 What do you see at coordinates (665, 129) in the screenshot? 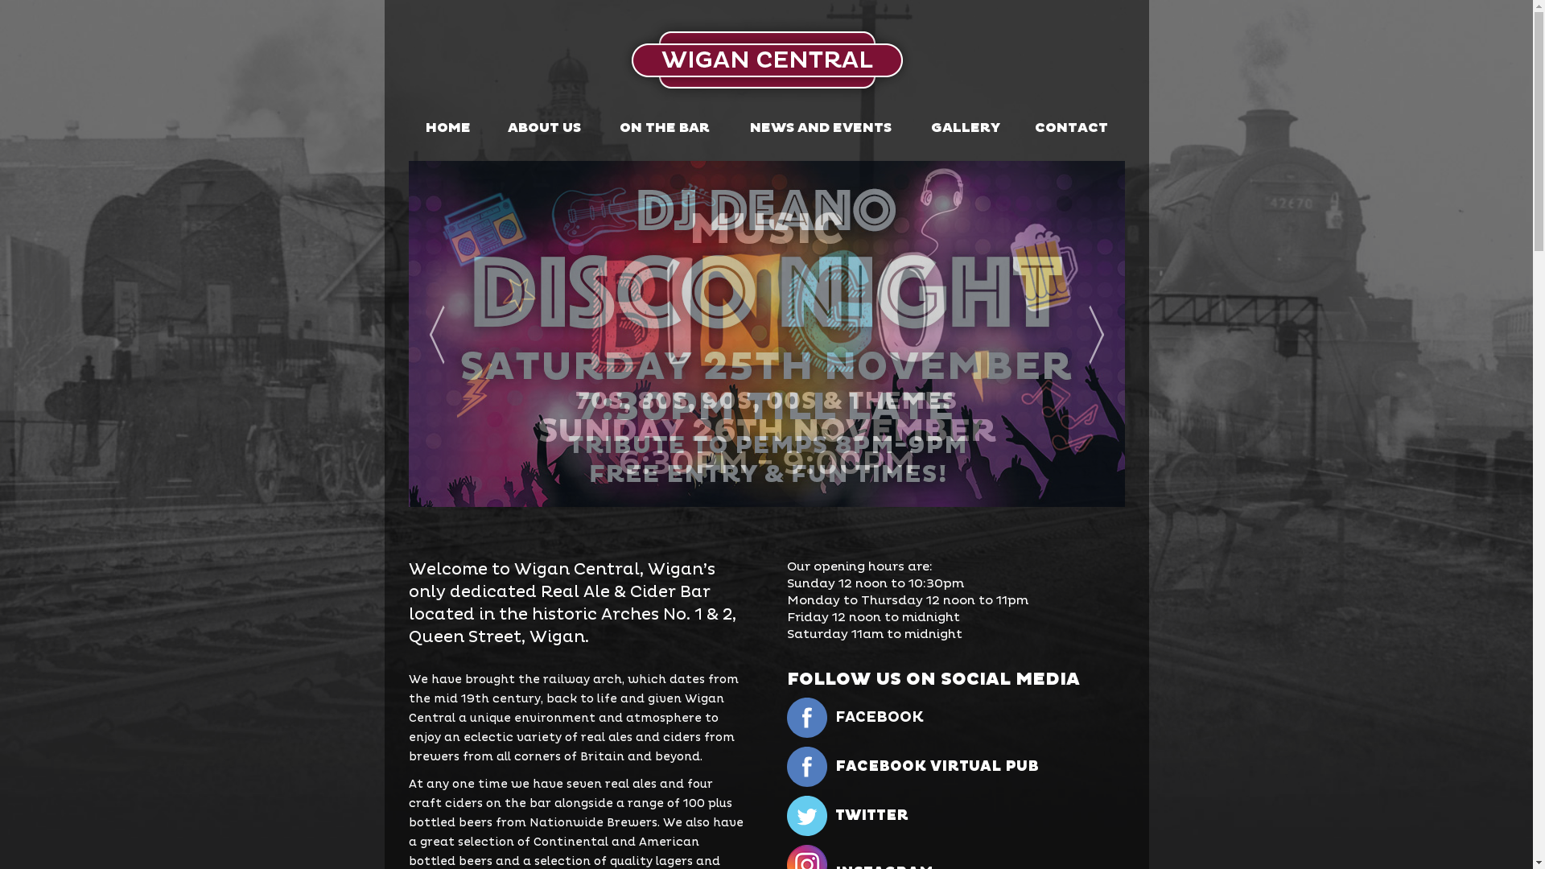
I see `ON THE BAR` at bounding box center [665, 129].